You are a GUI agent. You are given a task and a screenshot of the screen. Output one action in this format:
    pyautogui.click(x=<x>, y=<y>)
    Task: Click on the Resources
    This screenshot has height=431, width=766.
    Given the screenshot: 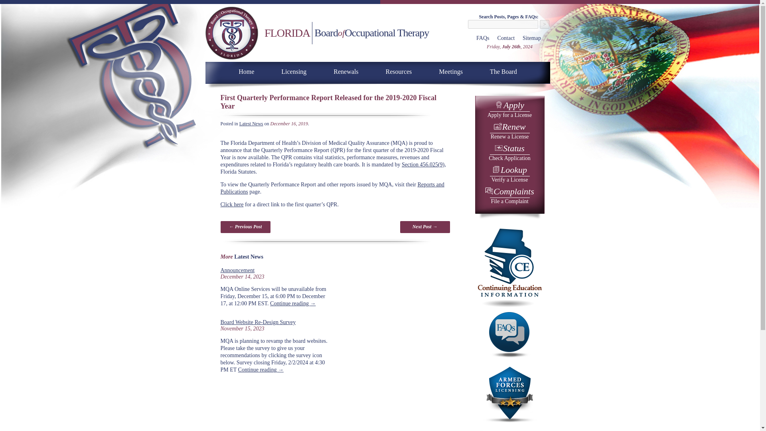 What is the action you would take?
    pyautogui.click(x=399, y=72)
    